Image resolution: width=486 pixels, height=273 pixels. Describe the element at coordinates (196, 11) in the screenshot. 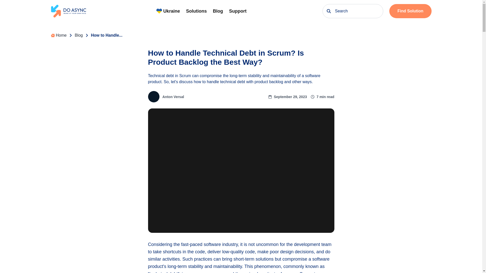

I see `Solutions` at that location.